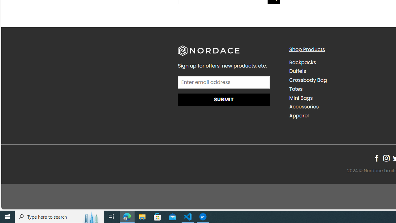 The width and height of the screenshot is (396, 223). I want to click on Duffels, so click(340, 71).